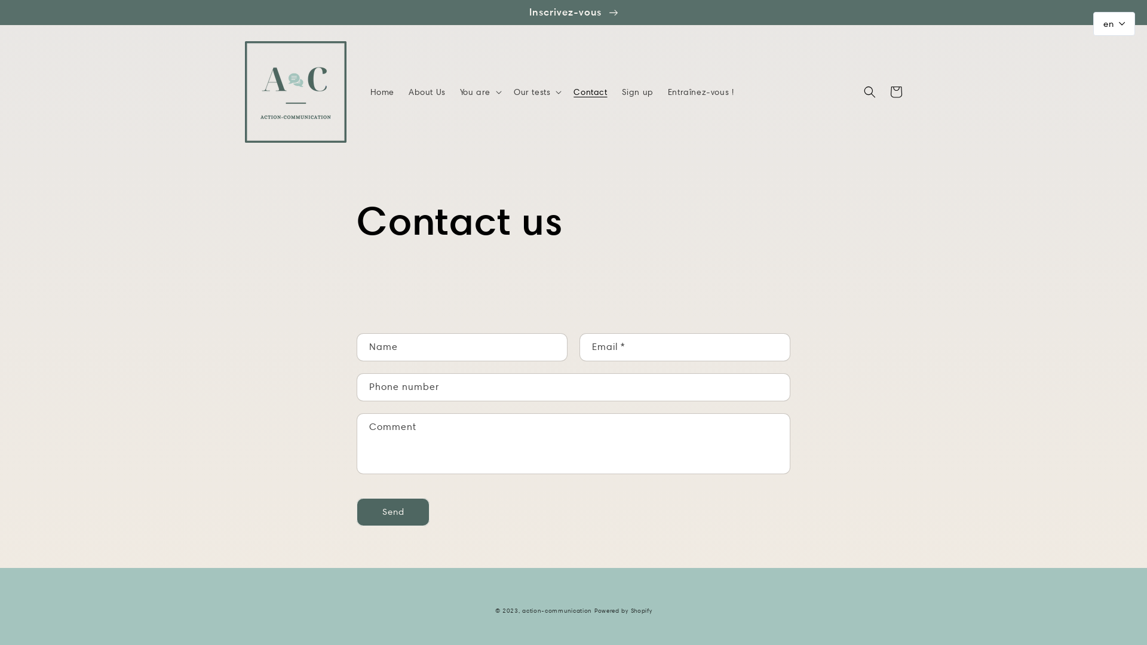 This screenshot has height=645, width=1147. Describe the element at coordinates (382, 92) in the screenshot. I see `Home` at that location.